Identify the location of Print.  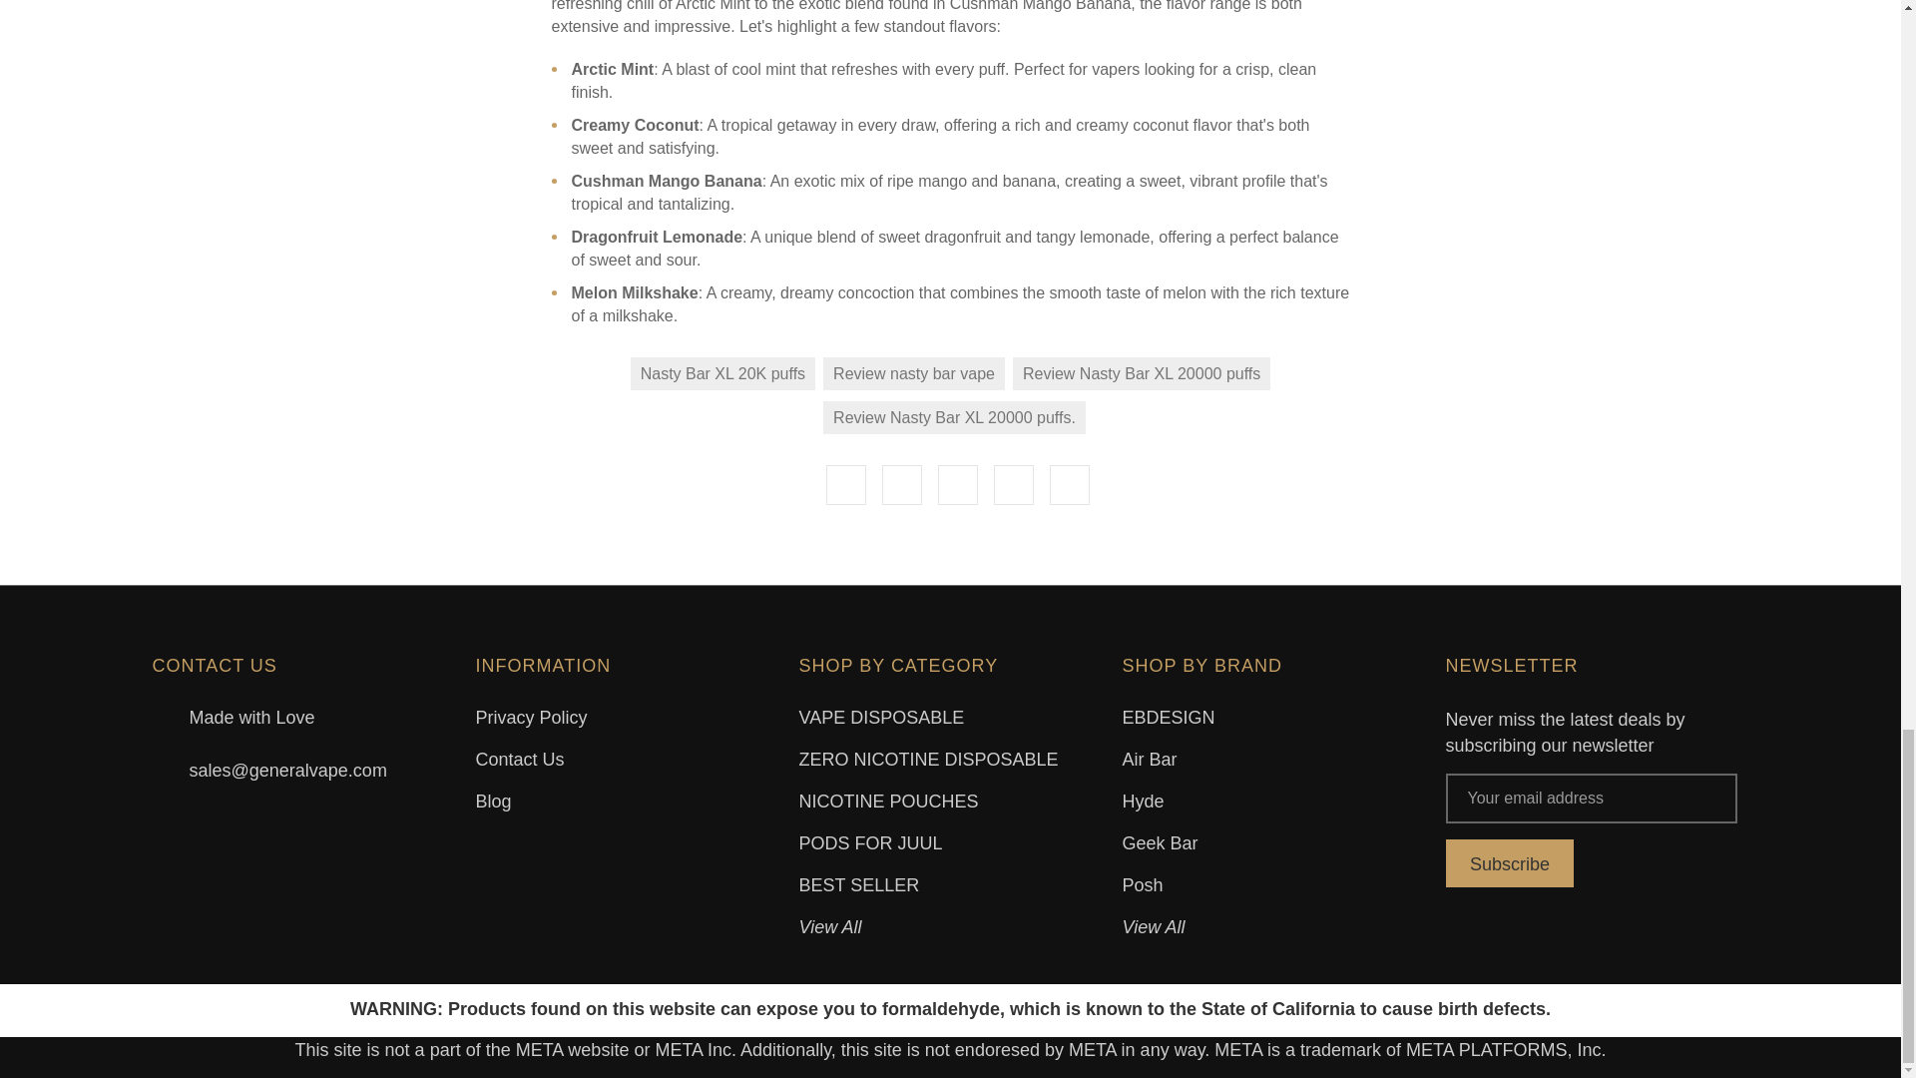
(958, 485).